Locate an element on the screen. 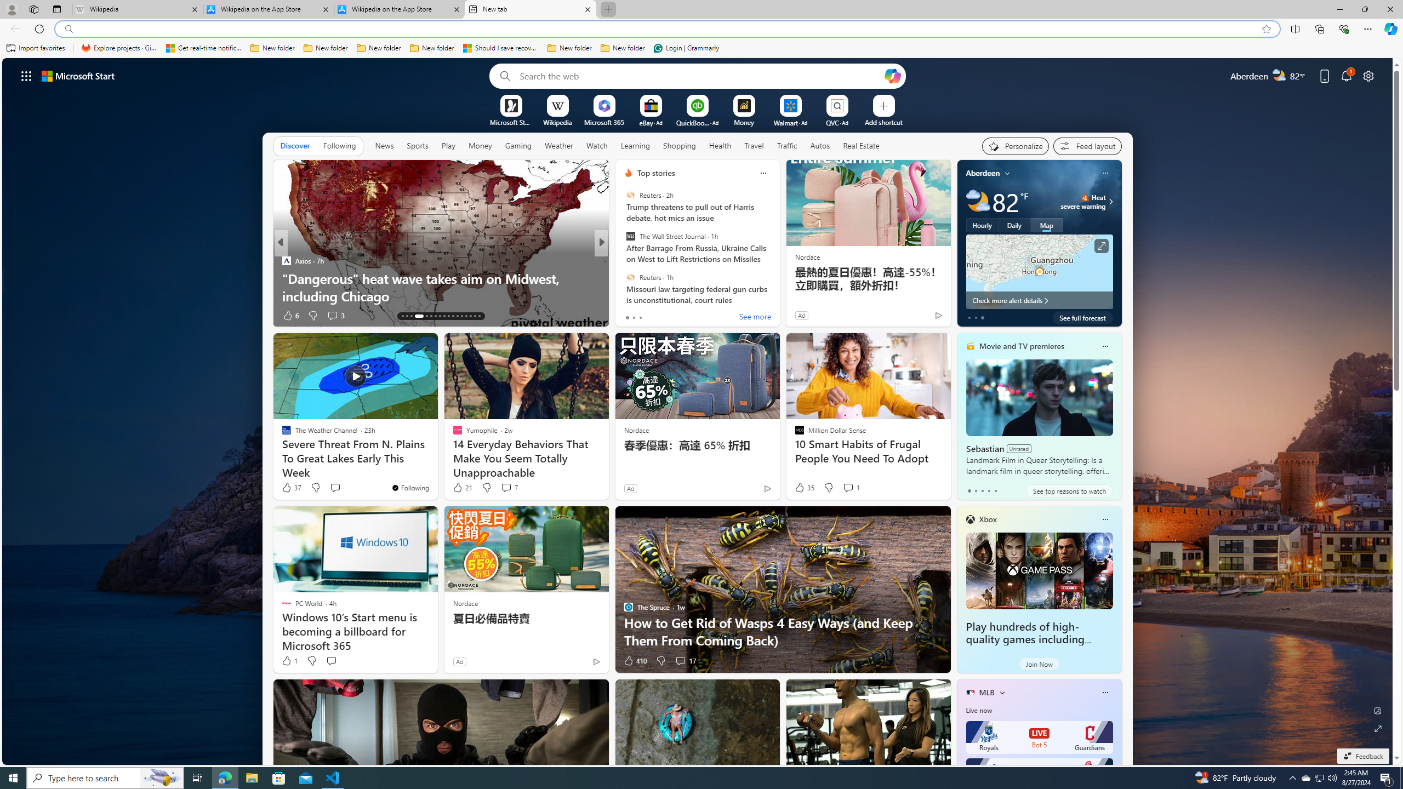 This screenshot has width=1403, height=789. AutomationID: tab-13 is located at coordinates (402, 316).